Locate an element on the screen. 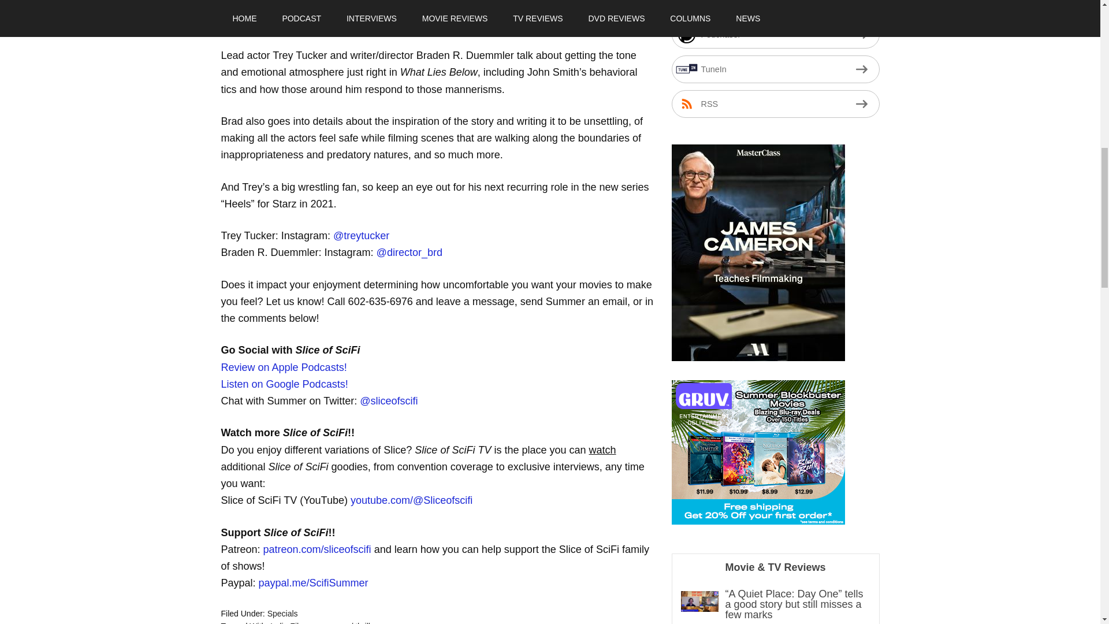 Image resolution: width=1109 pixels, height=624 pixels. Subscribe on iHeartRadio is located at coordinates (775, 7).